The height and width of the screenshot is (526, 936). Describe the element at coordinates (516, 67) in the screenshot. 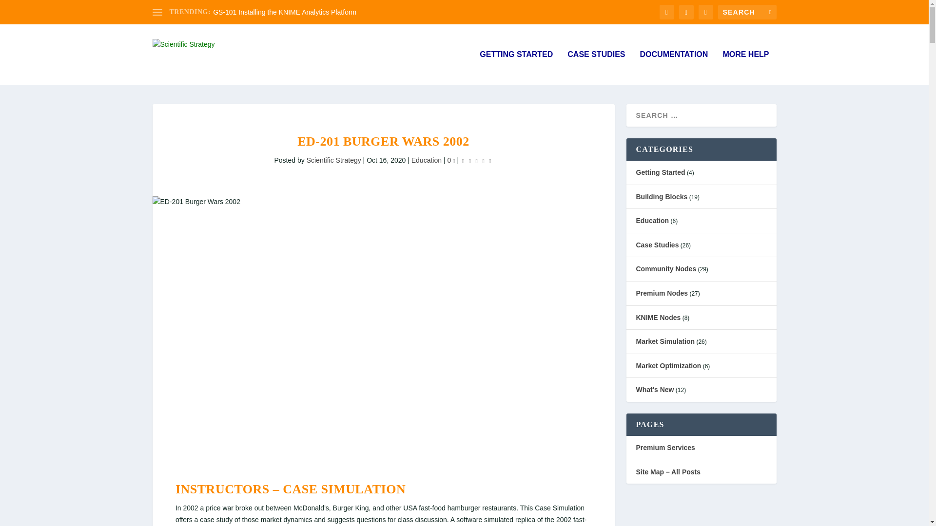

I see `GETTING STARTED` at that location.